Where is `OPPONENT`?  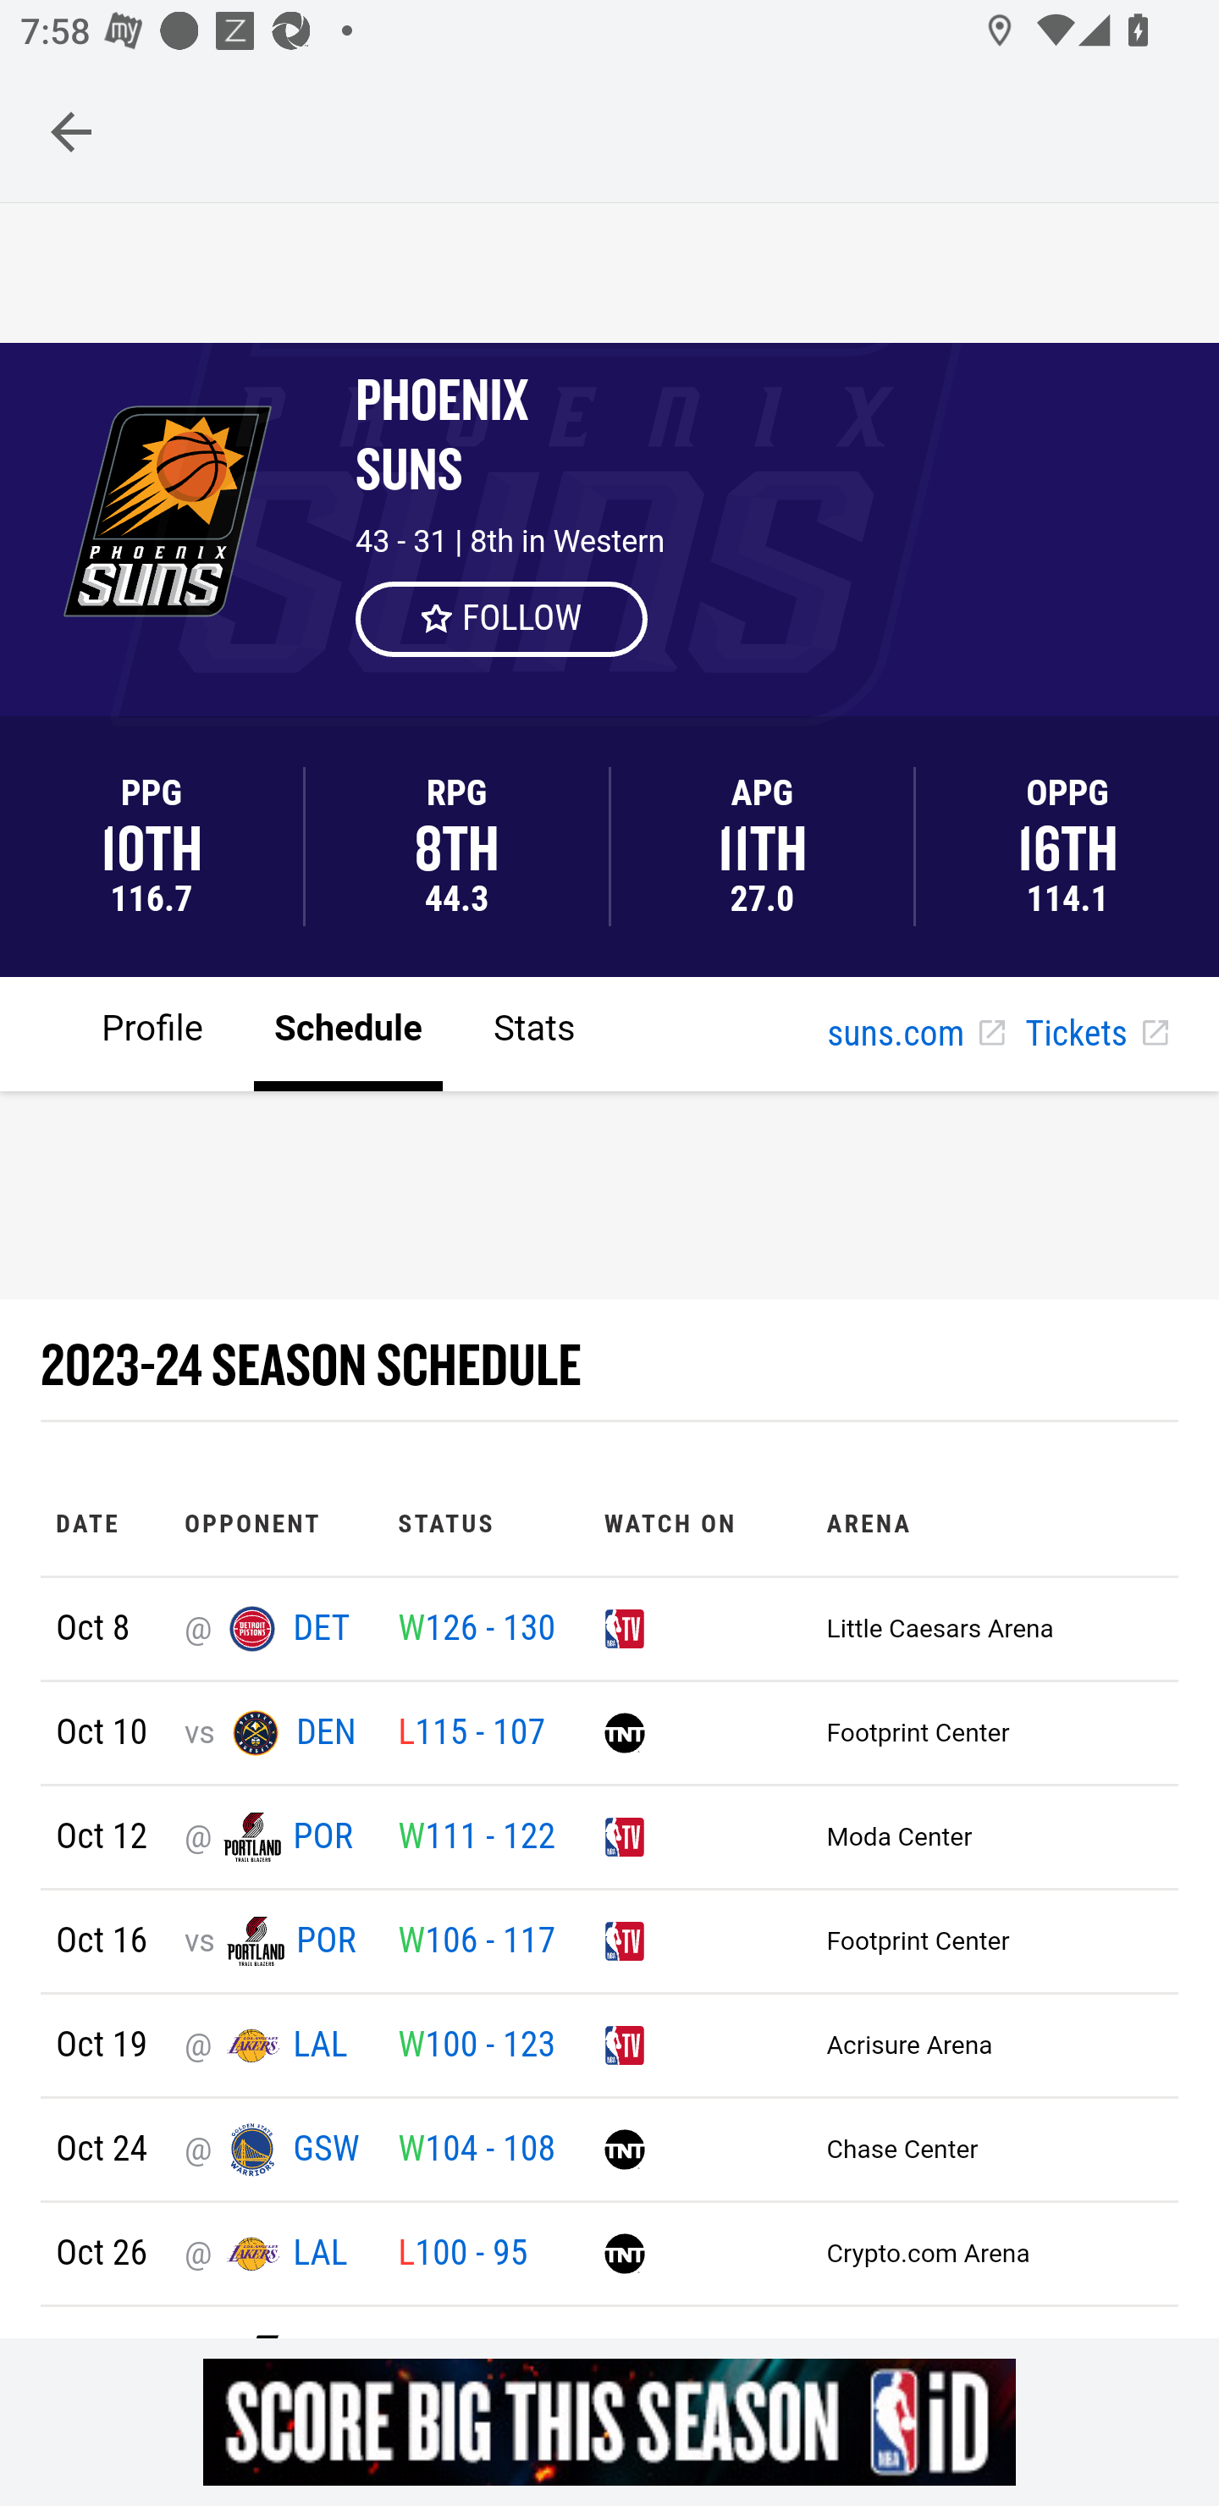 OPPONENT is located at coordinates (276, 1523).